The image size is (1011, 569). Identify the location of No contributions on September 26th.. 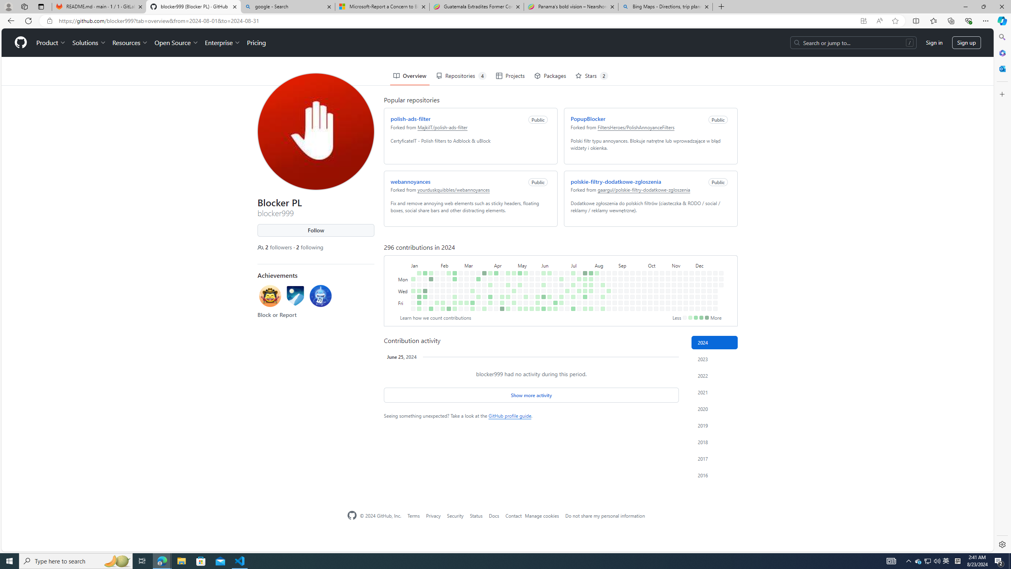
(637, 268).